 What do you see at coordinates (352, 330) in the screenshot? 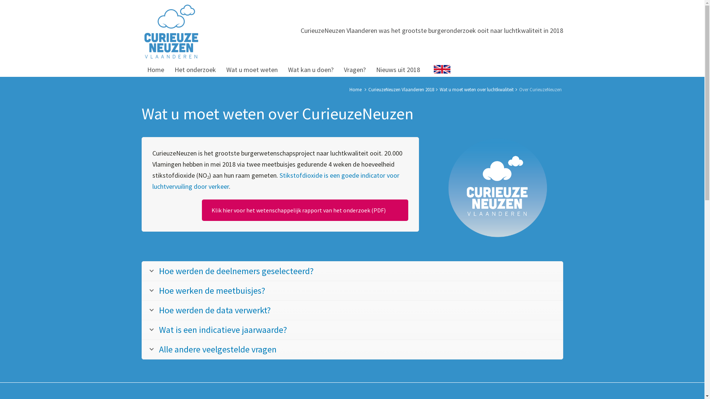
I see `Wat is een indicatieve jaarwaarde?` at bounding box center [352, 330].